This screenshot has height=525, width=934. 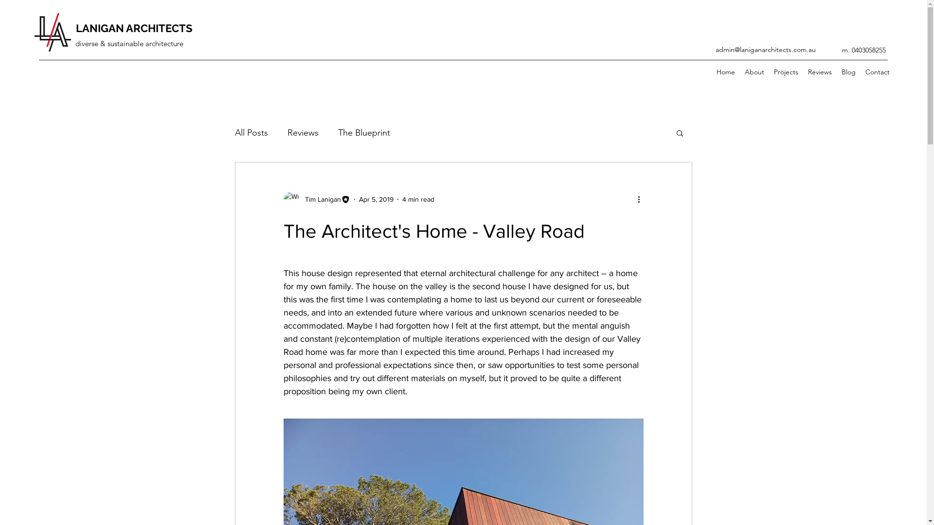 What do you see at coordinates (878, 72) in the screenshot?
I see `Contact` at bounding box center [878, 72].